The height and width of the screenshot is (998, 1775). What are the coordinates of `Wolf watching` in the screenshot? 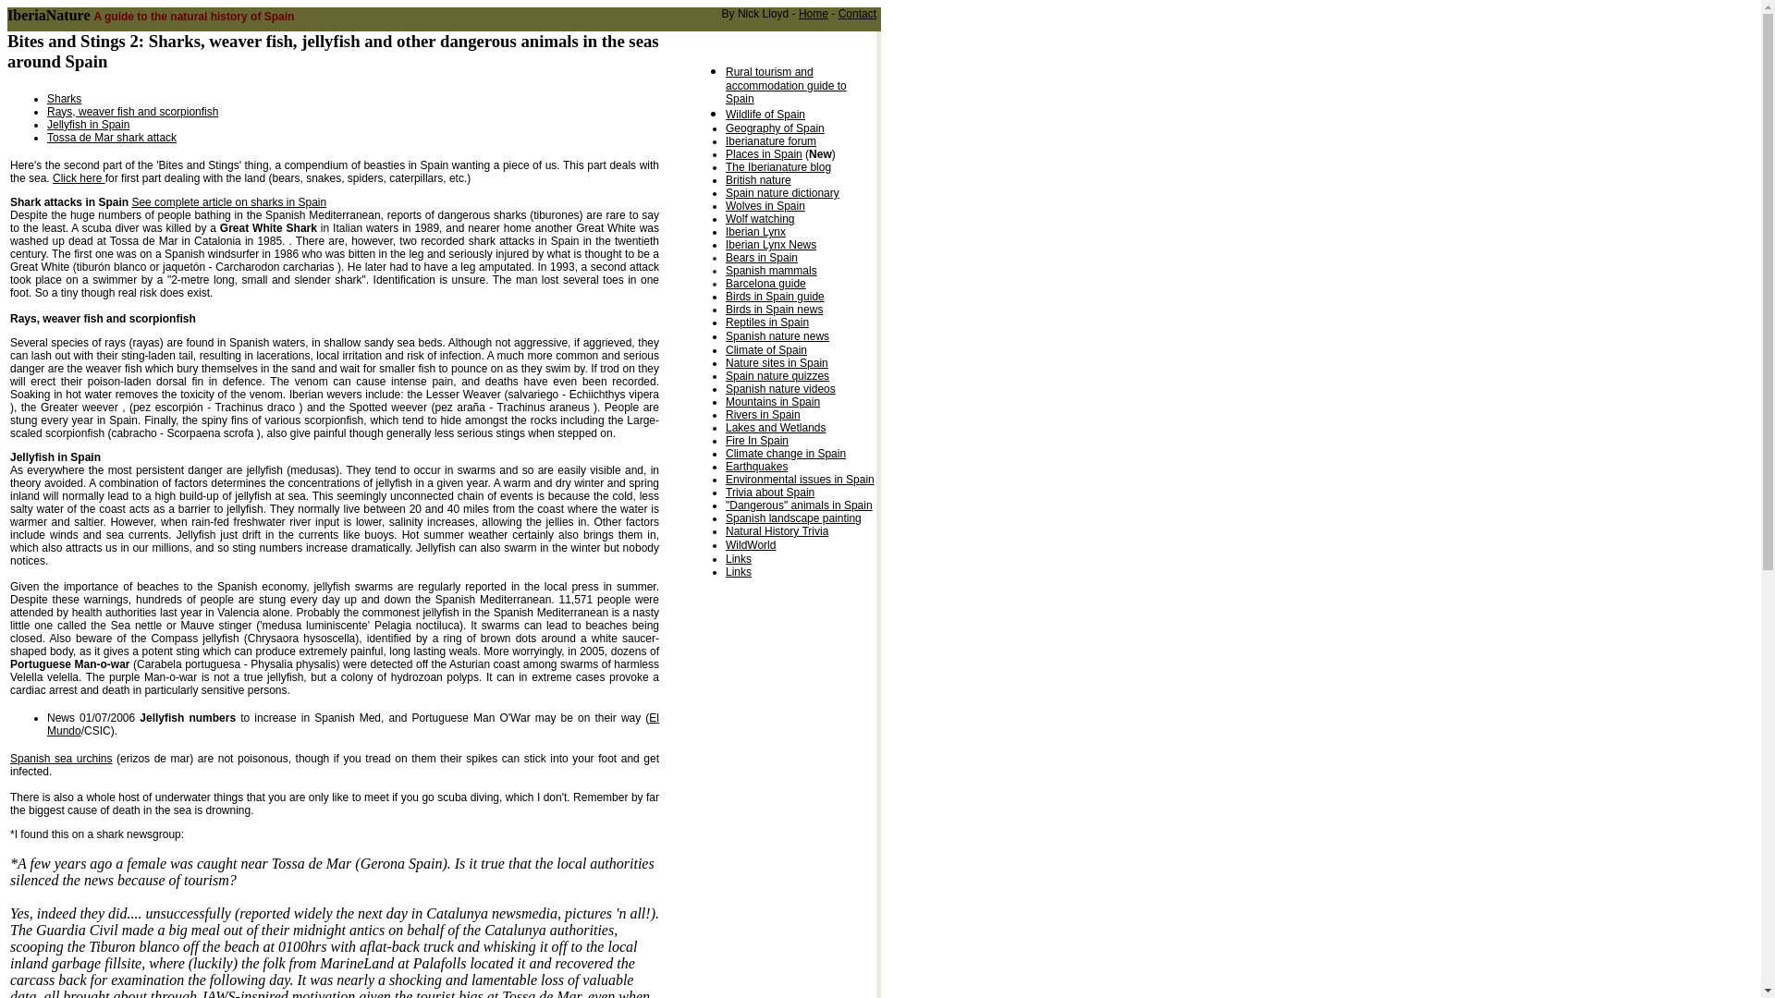 It's located at (760, 219).